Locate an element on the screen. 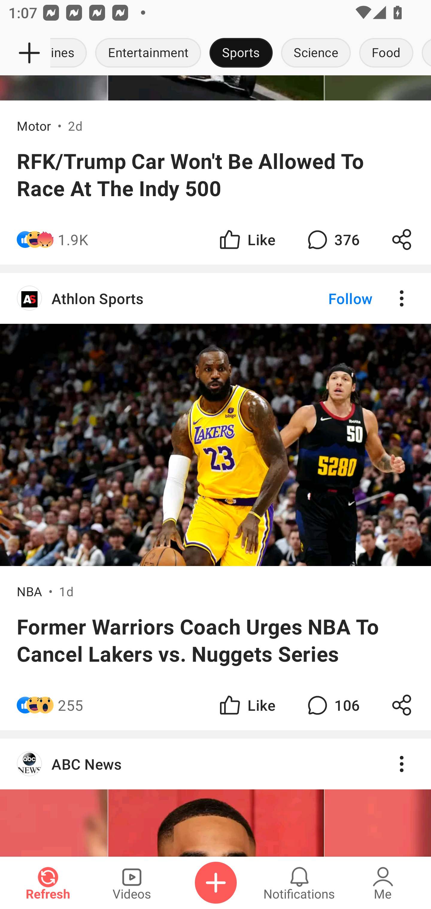 The image size is (431, 909). Like is located at coordinates (247, 239).